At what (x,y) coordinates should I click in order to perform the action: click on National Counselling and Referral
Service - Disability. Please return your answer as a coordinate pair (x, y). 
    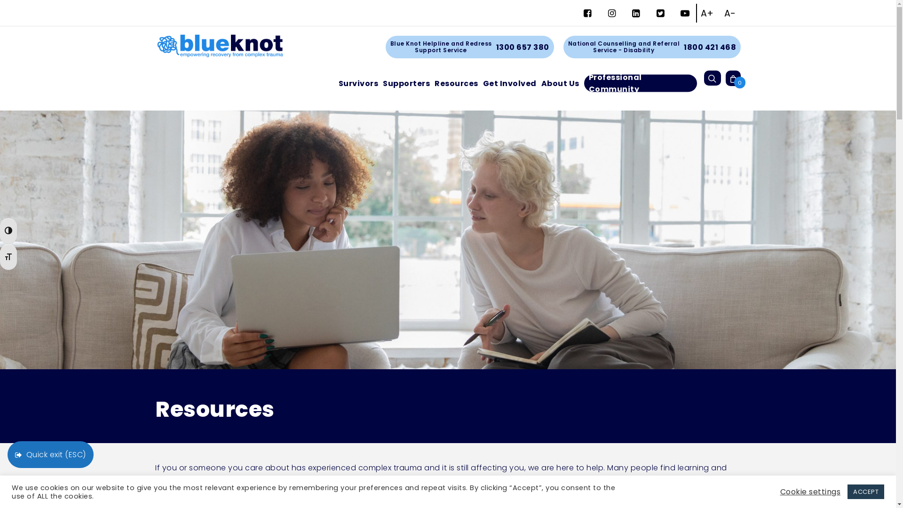
    Looking at the image, I should click on (624, 47).